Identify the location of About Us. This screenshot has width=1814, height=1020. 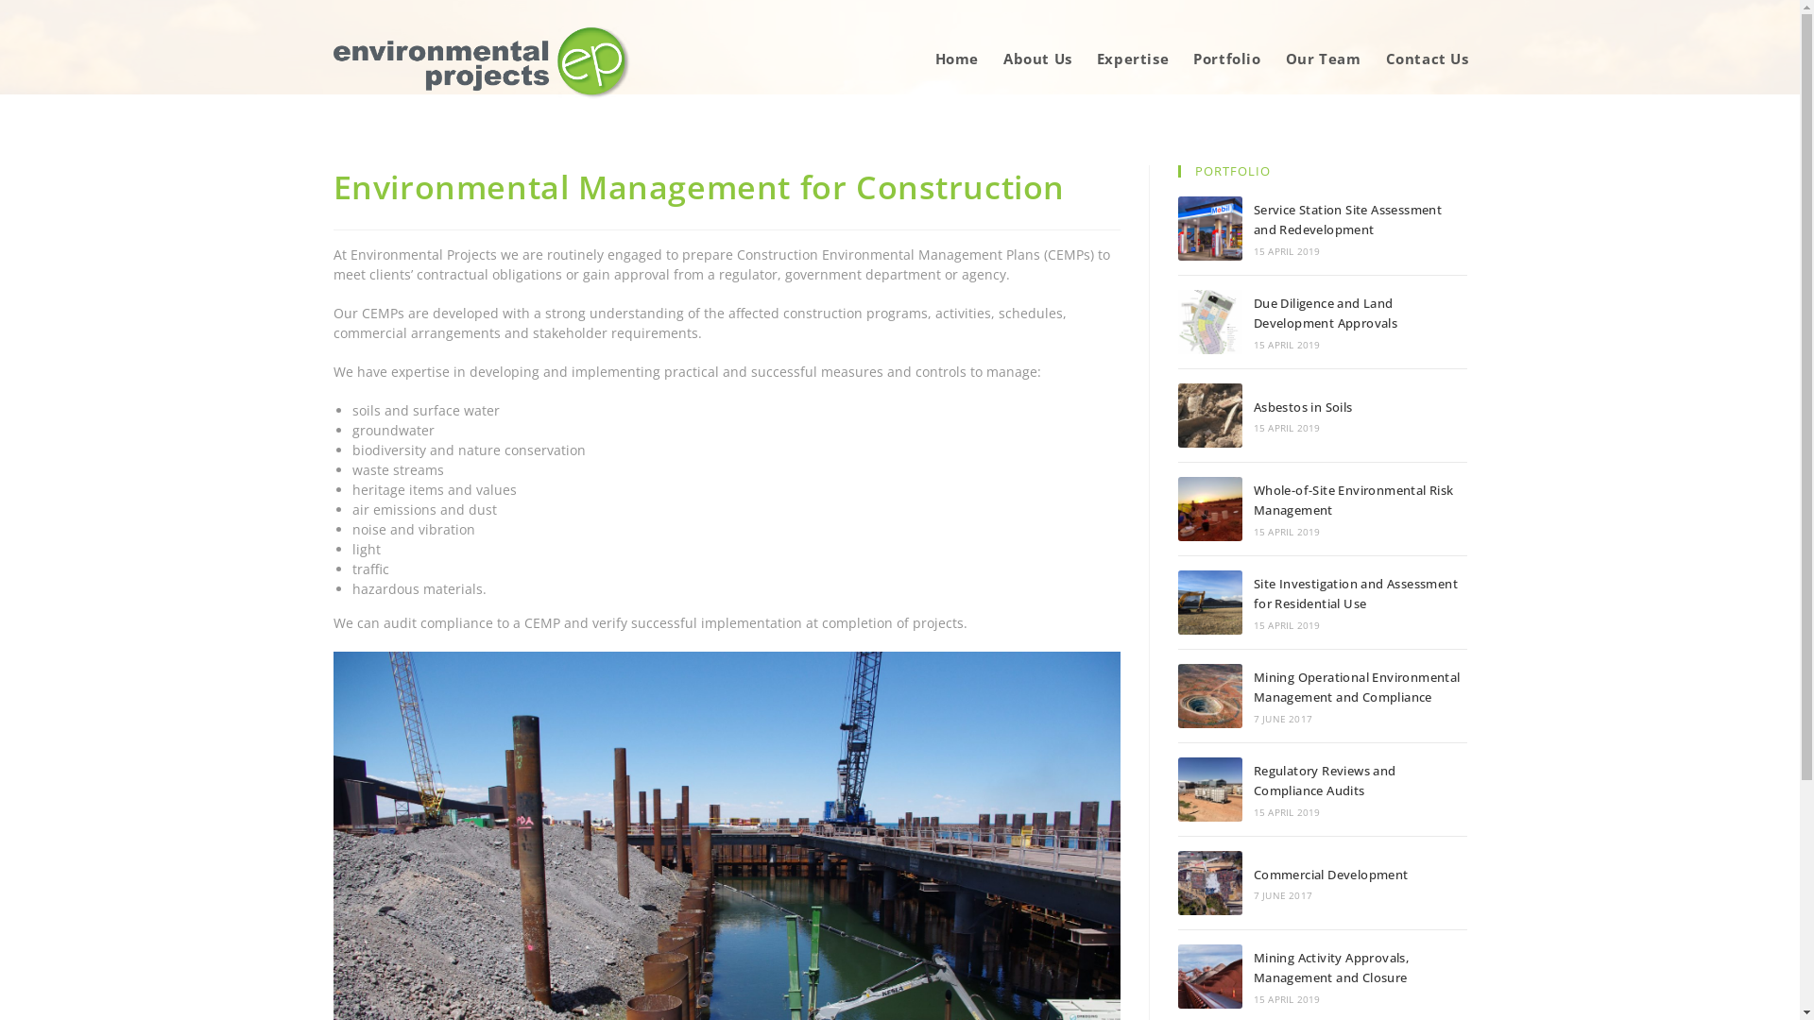
(1037, 59).